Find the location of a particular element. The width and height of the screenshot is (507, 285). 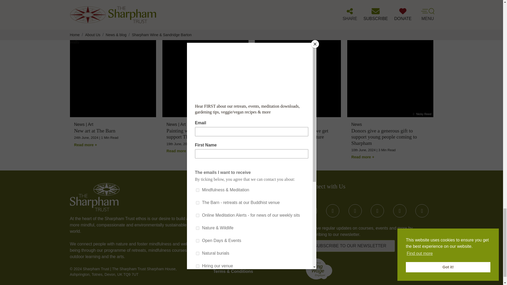

Facebook is located at coordinates (310, 211).